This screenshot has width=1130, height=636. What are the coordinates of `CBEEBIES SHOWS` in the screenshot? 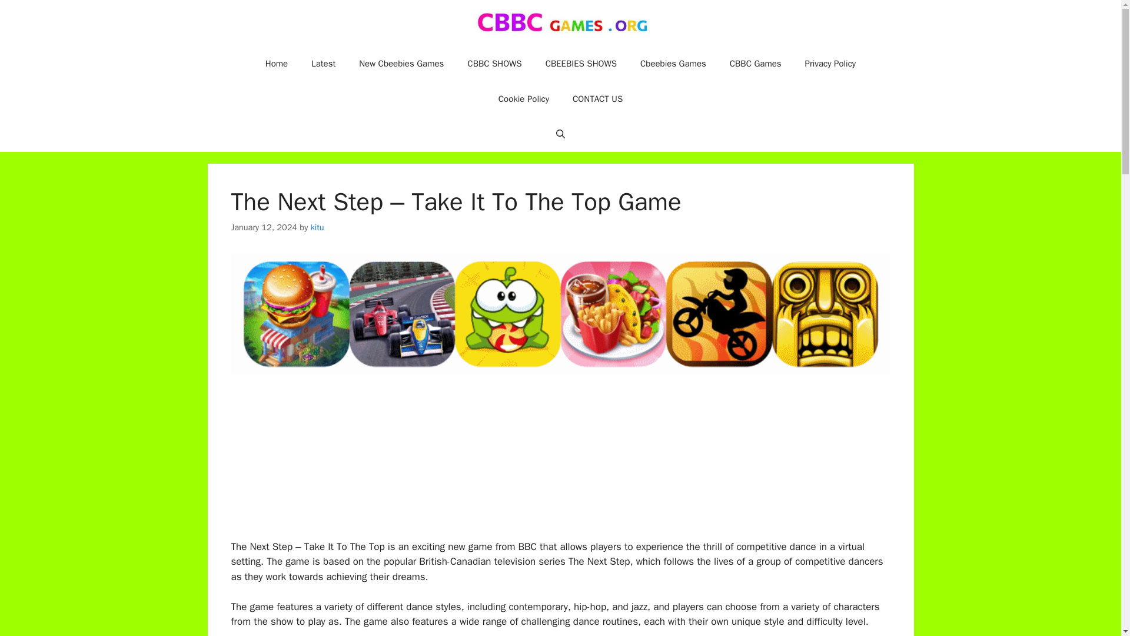 It's located at (580, 64).